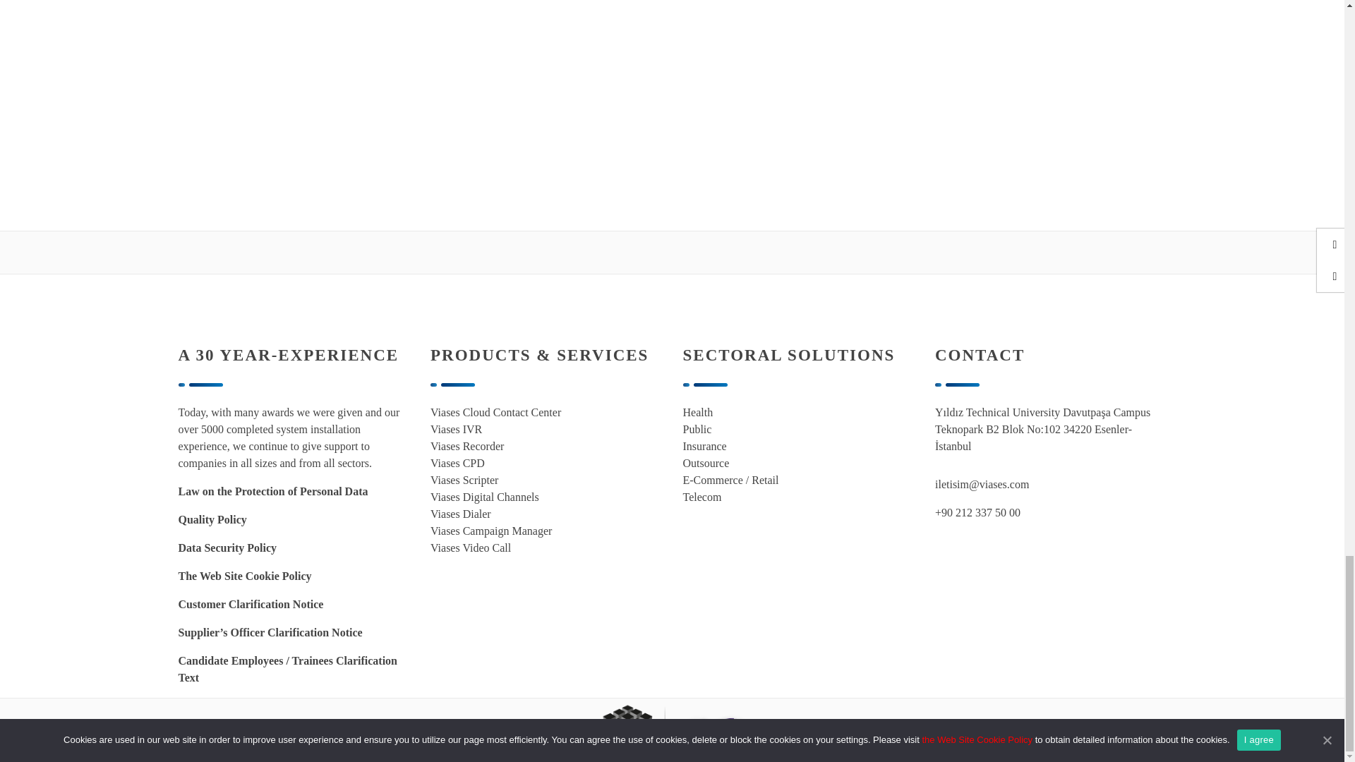 The width and height of the screenshot is (1355, 762). I want to click on Viases, so click(682, 730).